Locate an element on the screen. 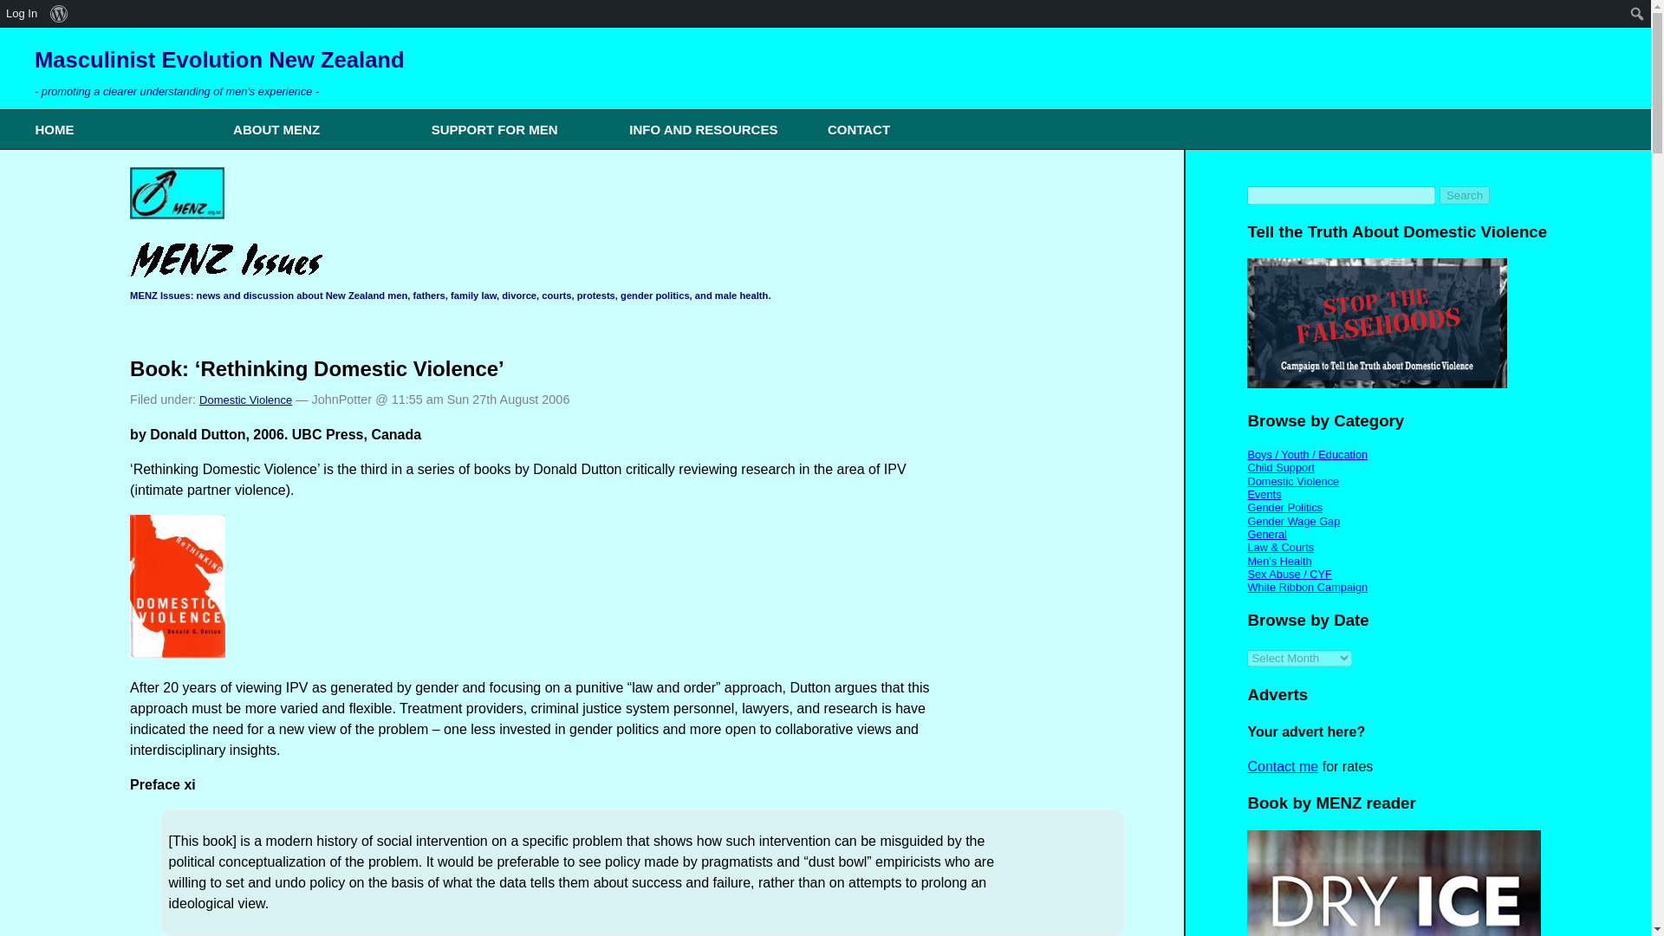 The width and height of the screenshot is (1664, 936). Events is located at coordinates (1264, 494).